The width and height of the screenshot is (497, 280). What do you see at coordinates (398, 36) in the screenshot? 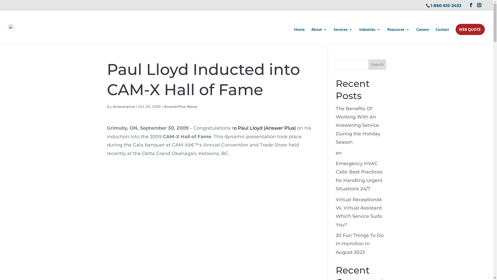
I see `Resources` at bounding box center [398, 36].